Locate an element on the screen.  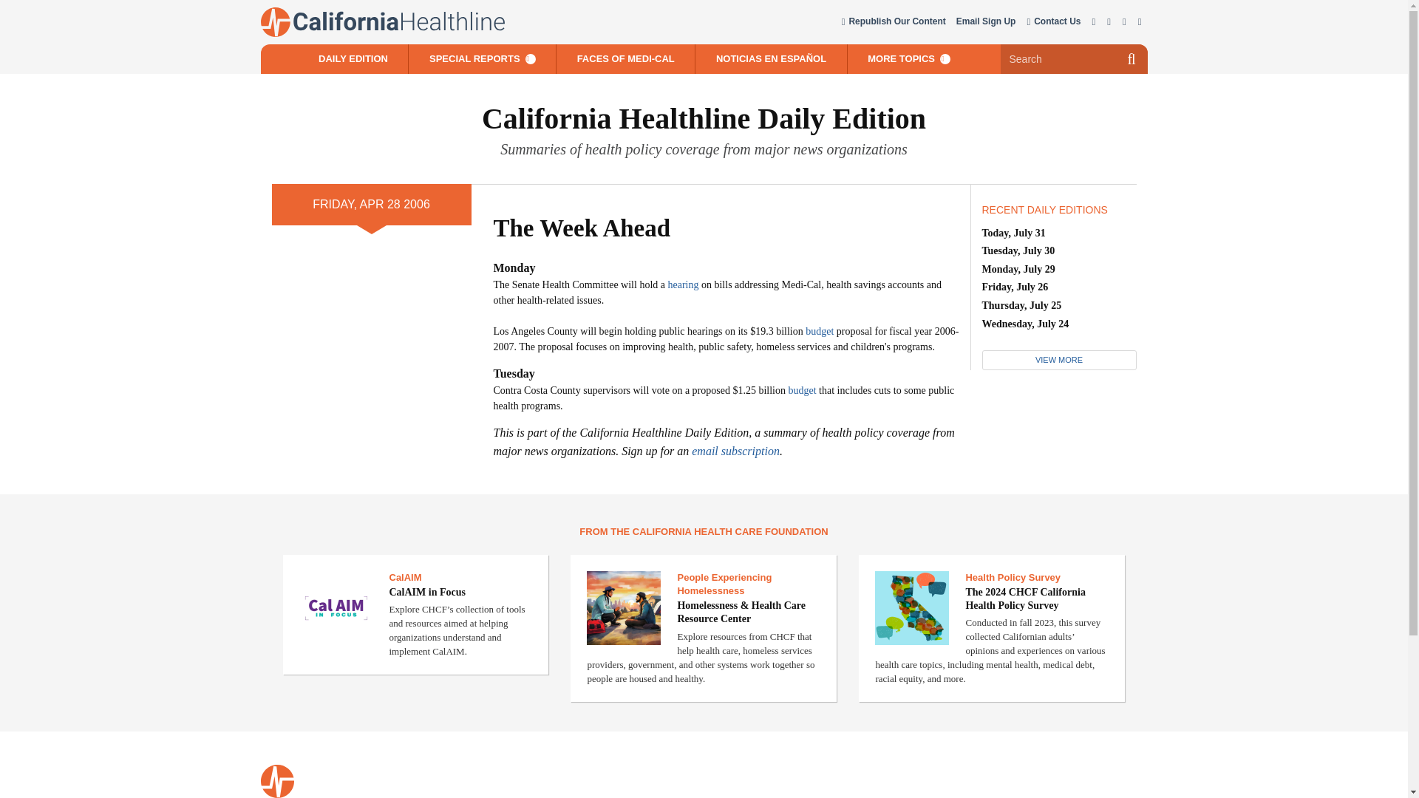
Today, July 31 is located at coordinates (1013, 232).